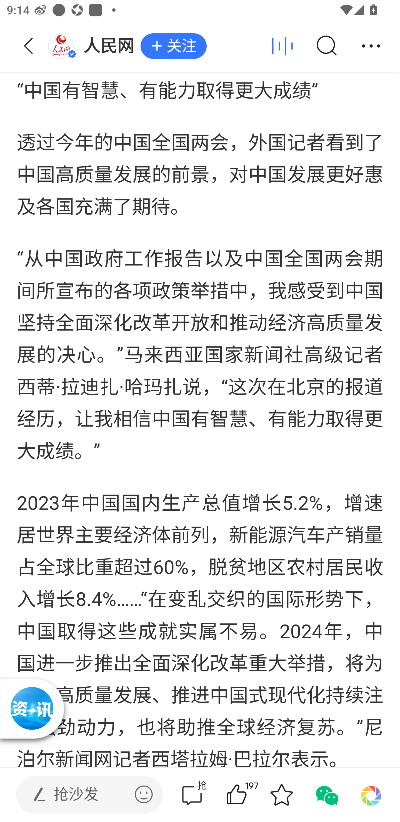 The width and height of the screenshot is (400, 822). Describe the element at coordinates (94, 46) in the screenshot. I see `人民网` at that location.